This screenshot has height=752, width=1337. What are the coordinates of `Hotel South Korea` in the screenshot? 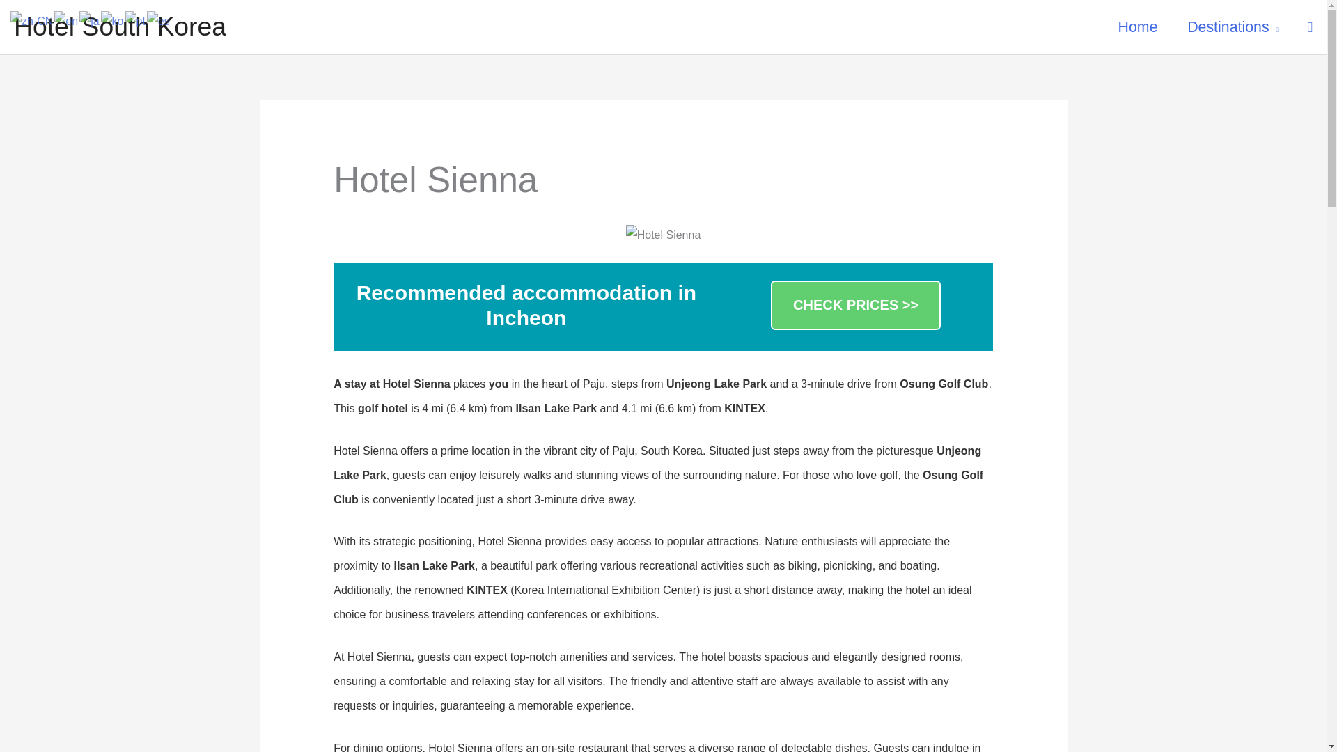 It's located at (120, 26).